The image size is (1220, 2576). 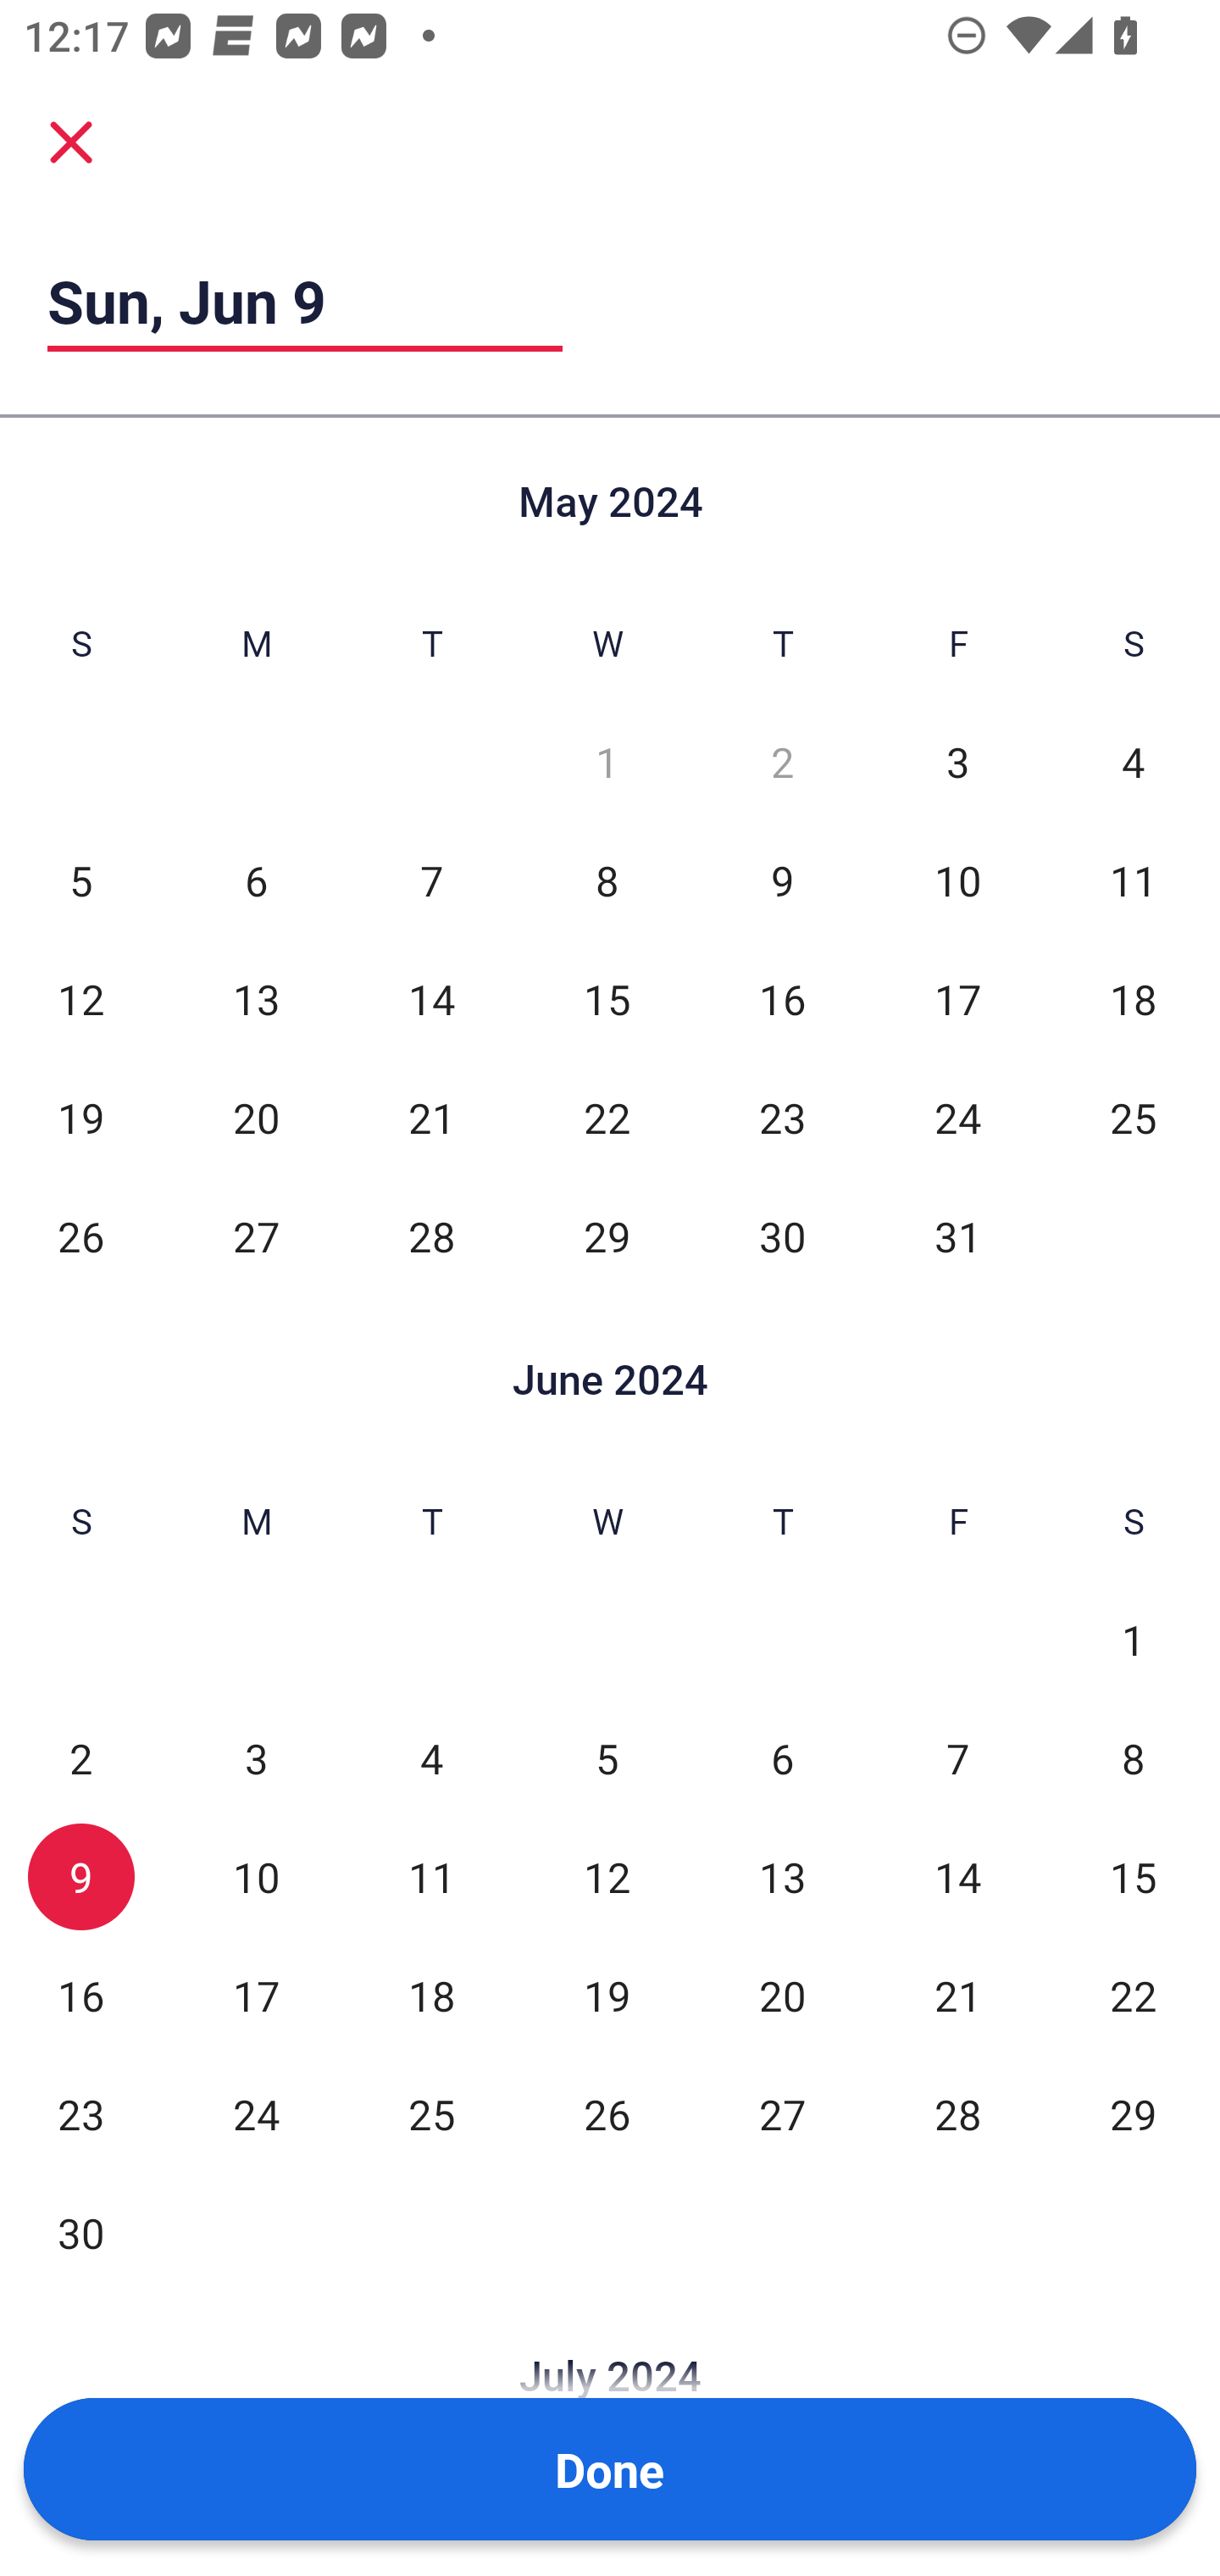 What do you see at coordinates (957, 1878) in the screenshot?
I see `14 Fri, Jun 14, Not Selected` at bounding box center [957, 1878].